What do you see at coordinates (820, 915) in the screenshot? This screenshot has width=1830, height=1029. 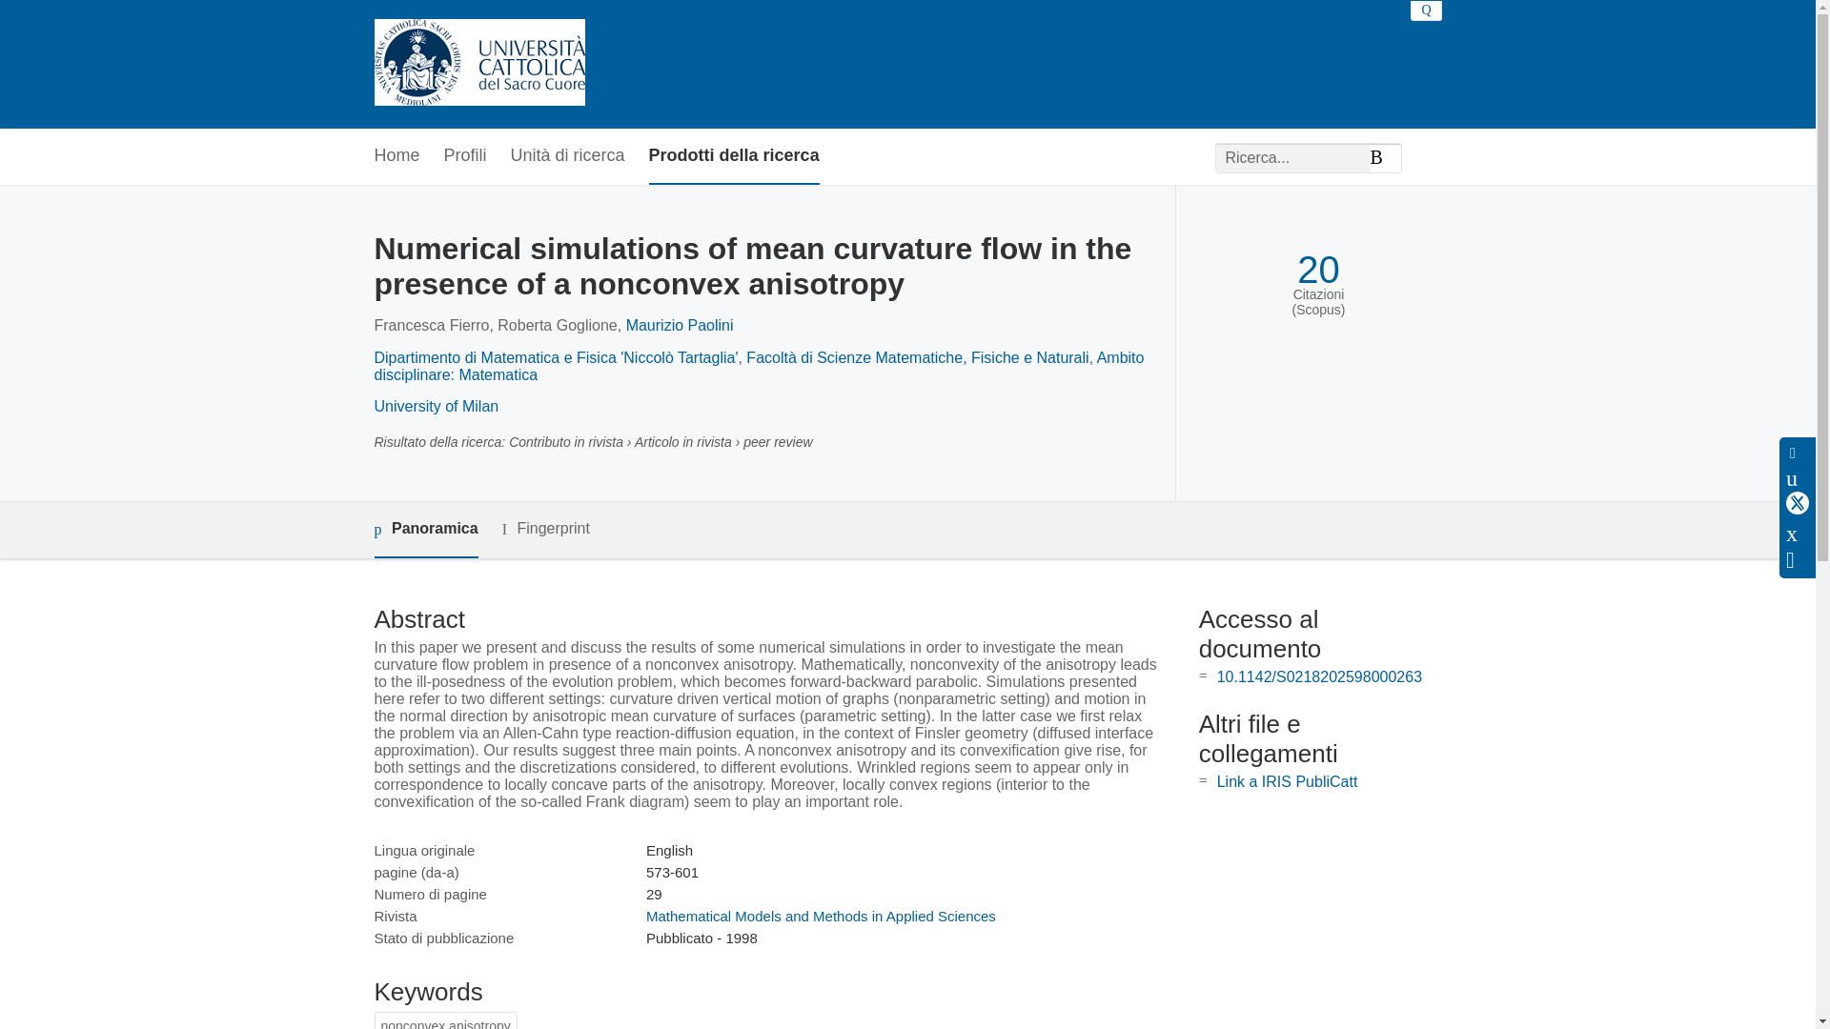 I see `Mathematical Models and Methods in Applied Sciences` at bounding box center [820, 915].